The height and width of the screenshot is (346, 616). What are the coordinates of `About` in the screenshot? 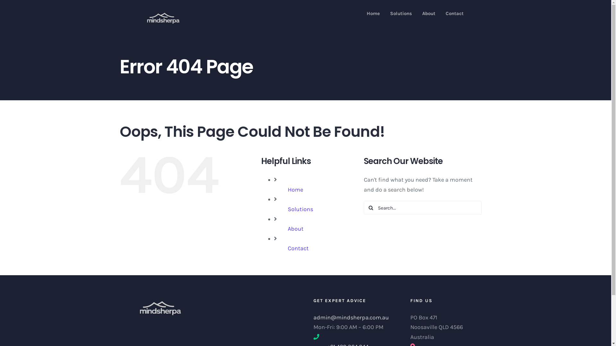 It's located at (296, 229).